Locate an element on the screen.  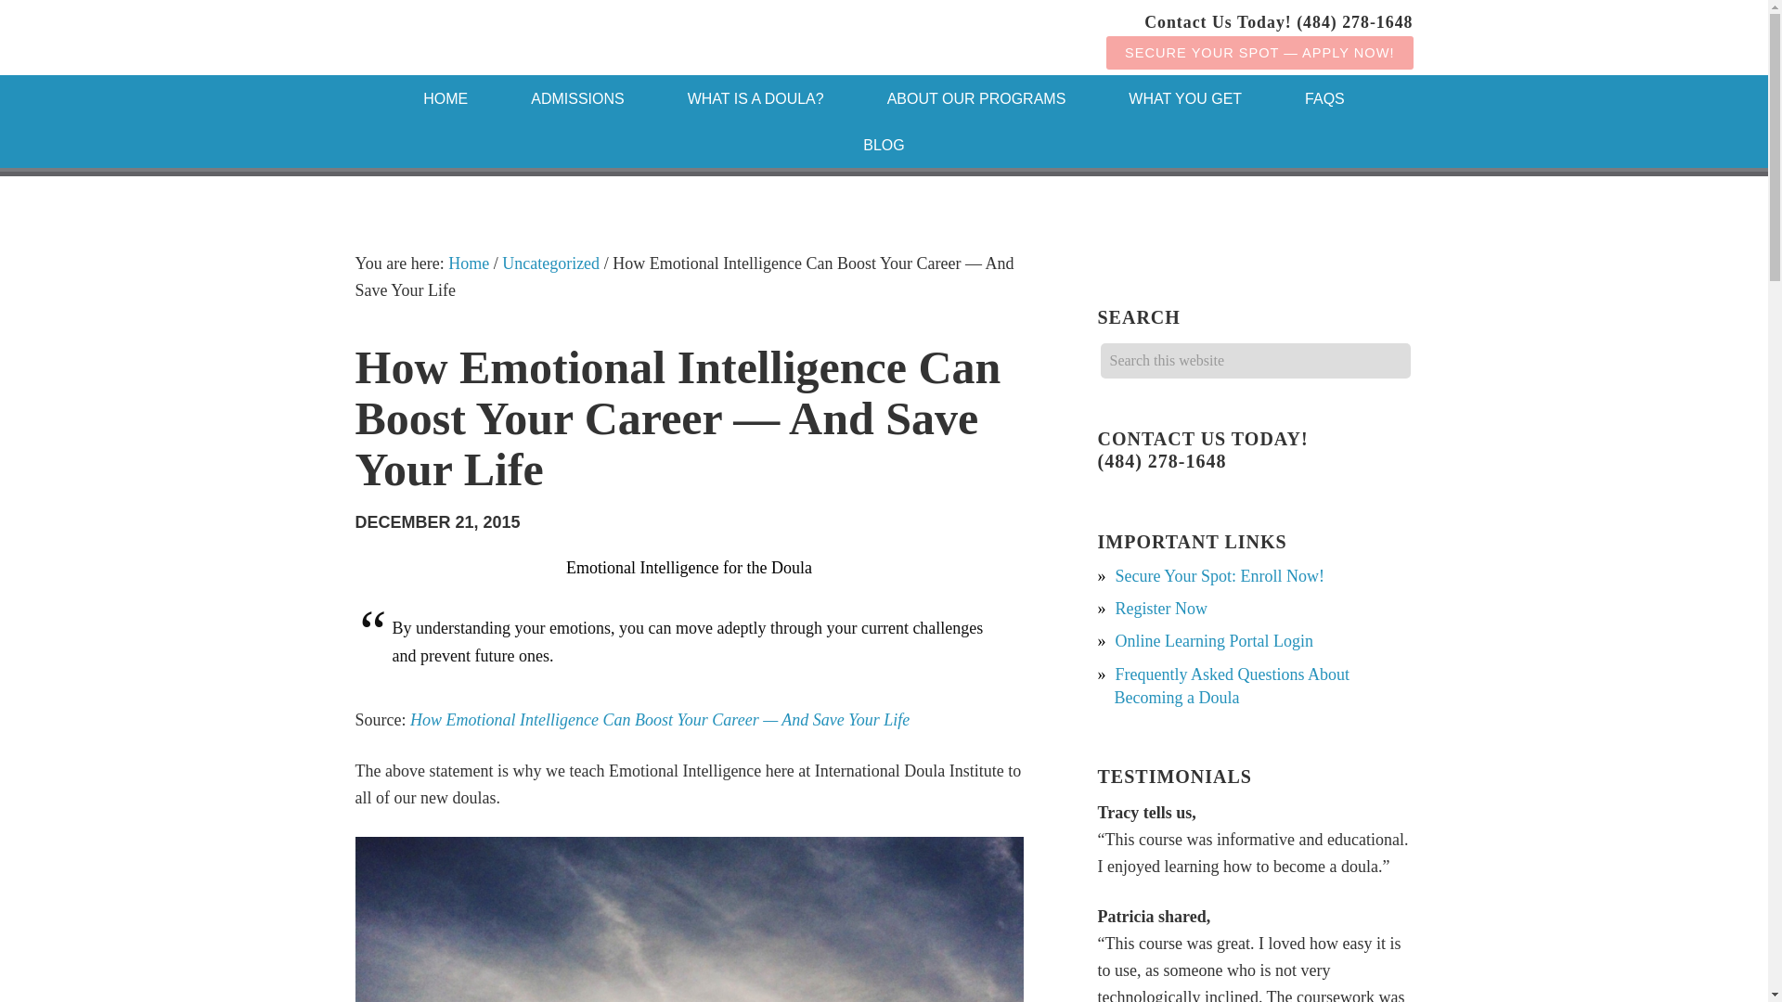
INTERNATIONAL DOULA INSTITUTE is located at coordinates (503, 37).